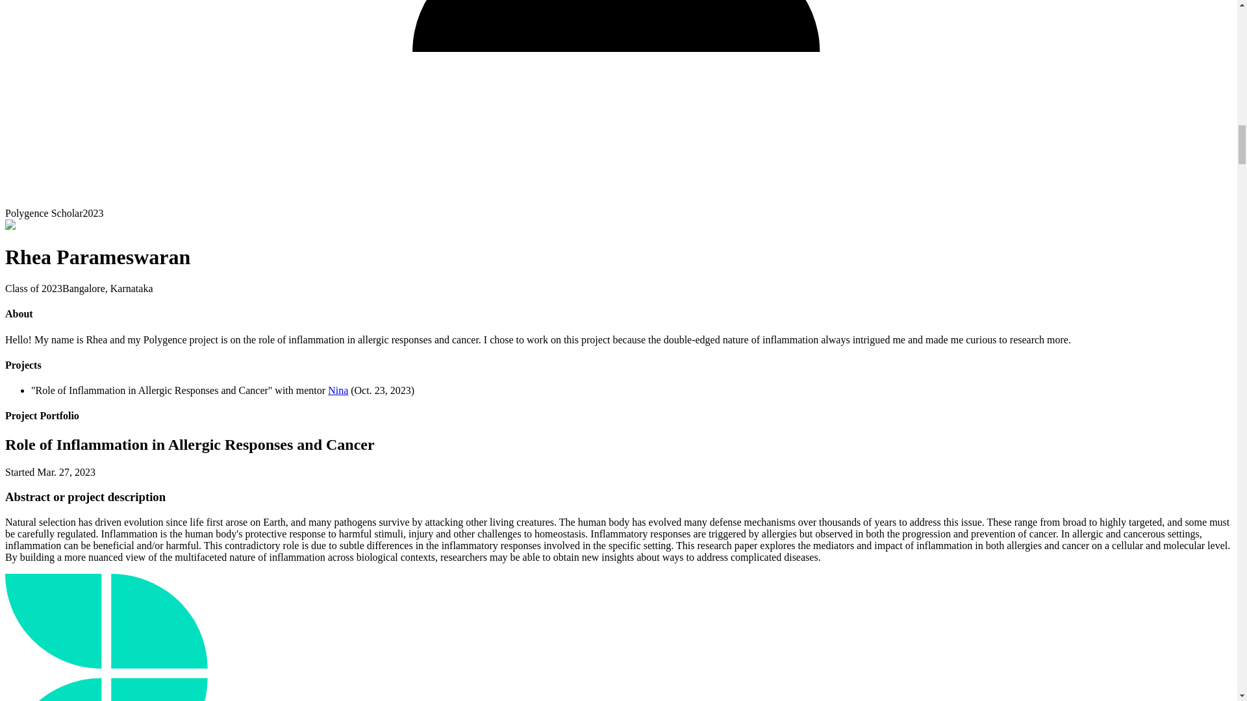 This screenshot has height=701, width=1247. What do you see at coordinates (338, 390) in the screenshot?
I see `Nina` at bounding box center [338, 390].